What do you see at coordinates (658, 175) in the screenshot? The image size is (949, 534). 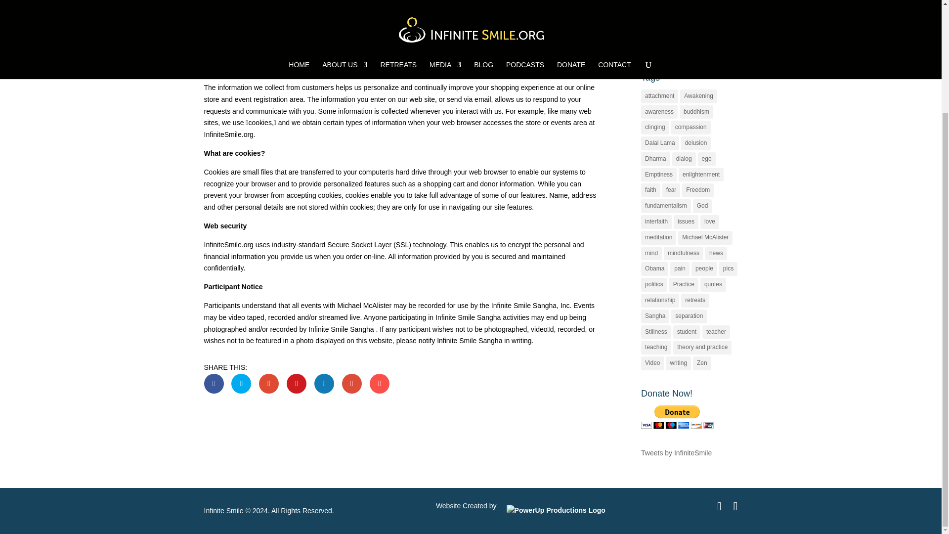 I see `Emptiness` at bounding box center [658, 175].